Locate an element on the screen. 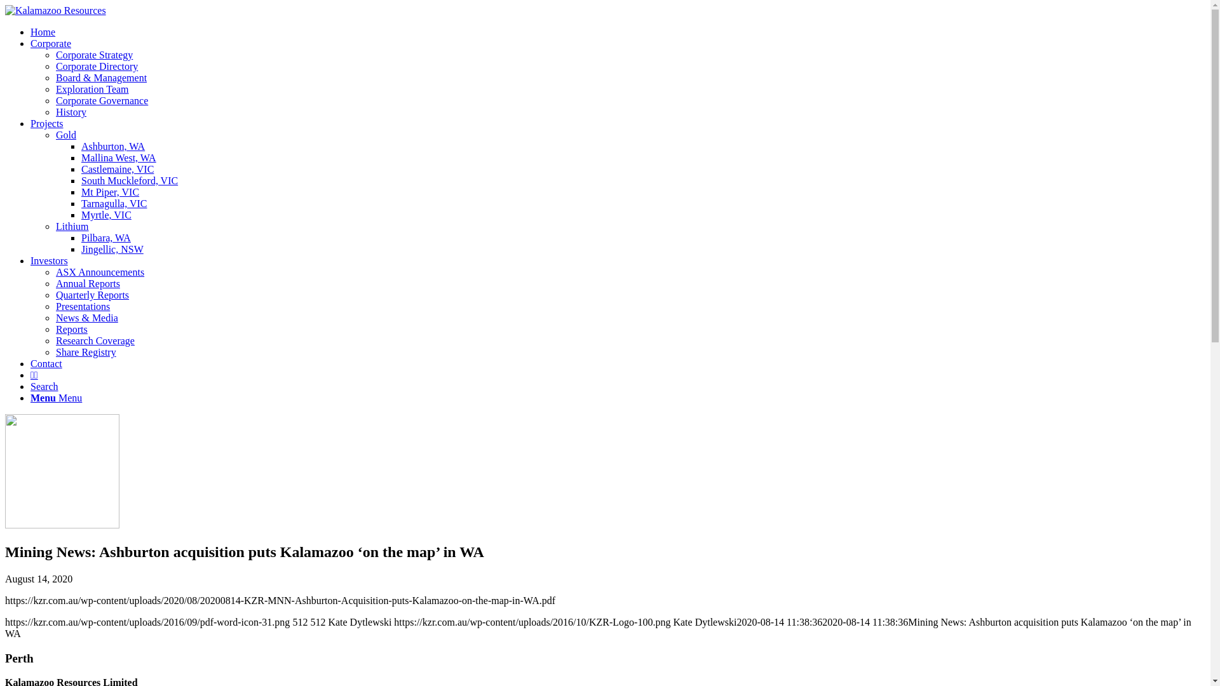 This screenshot has width=1220, height=686. Exploration Team is located at coordinates (93, 89).